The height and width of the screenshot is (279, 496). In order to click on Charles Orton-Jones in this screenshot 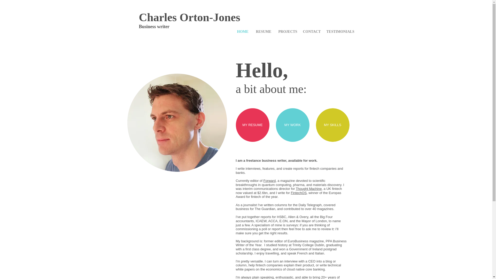, I will do `click(189, 17)`.